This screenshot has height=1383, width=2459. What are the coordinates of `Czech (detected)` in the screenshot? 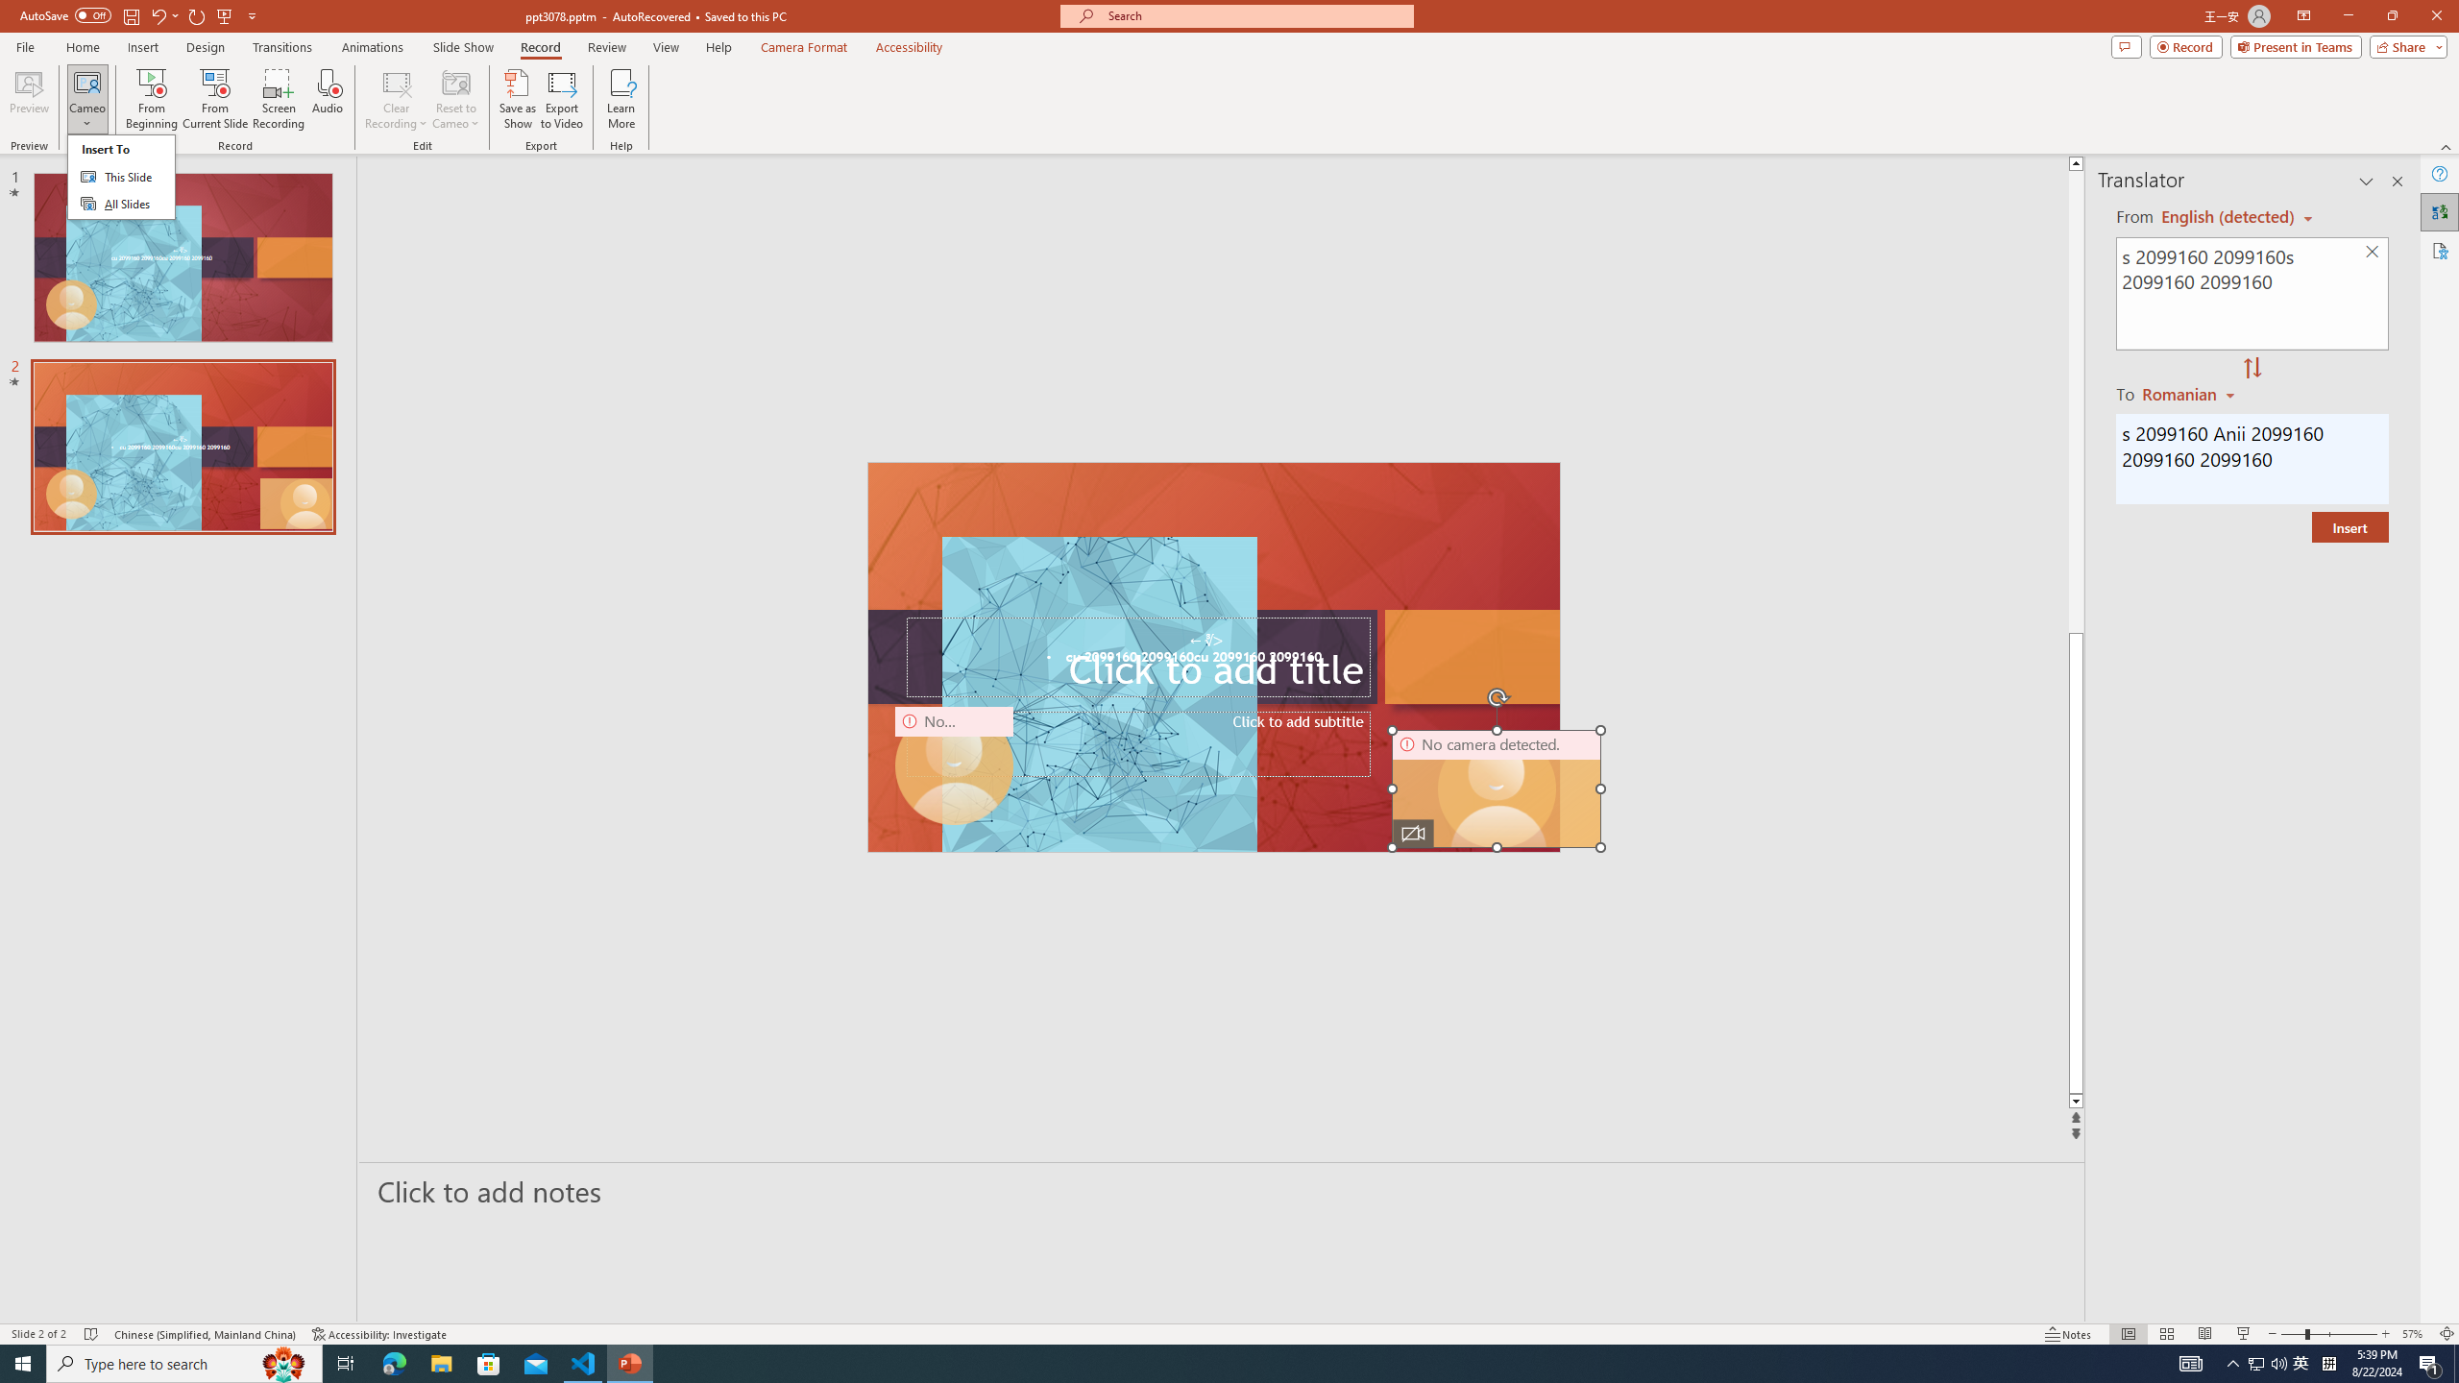 It's located at (2228, 217).